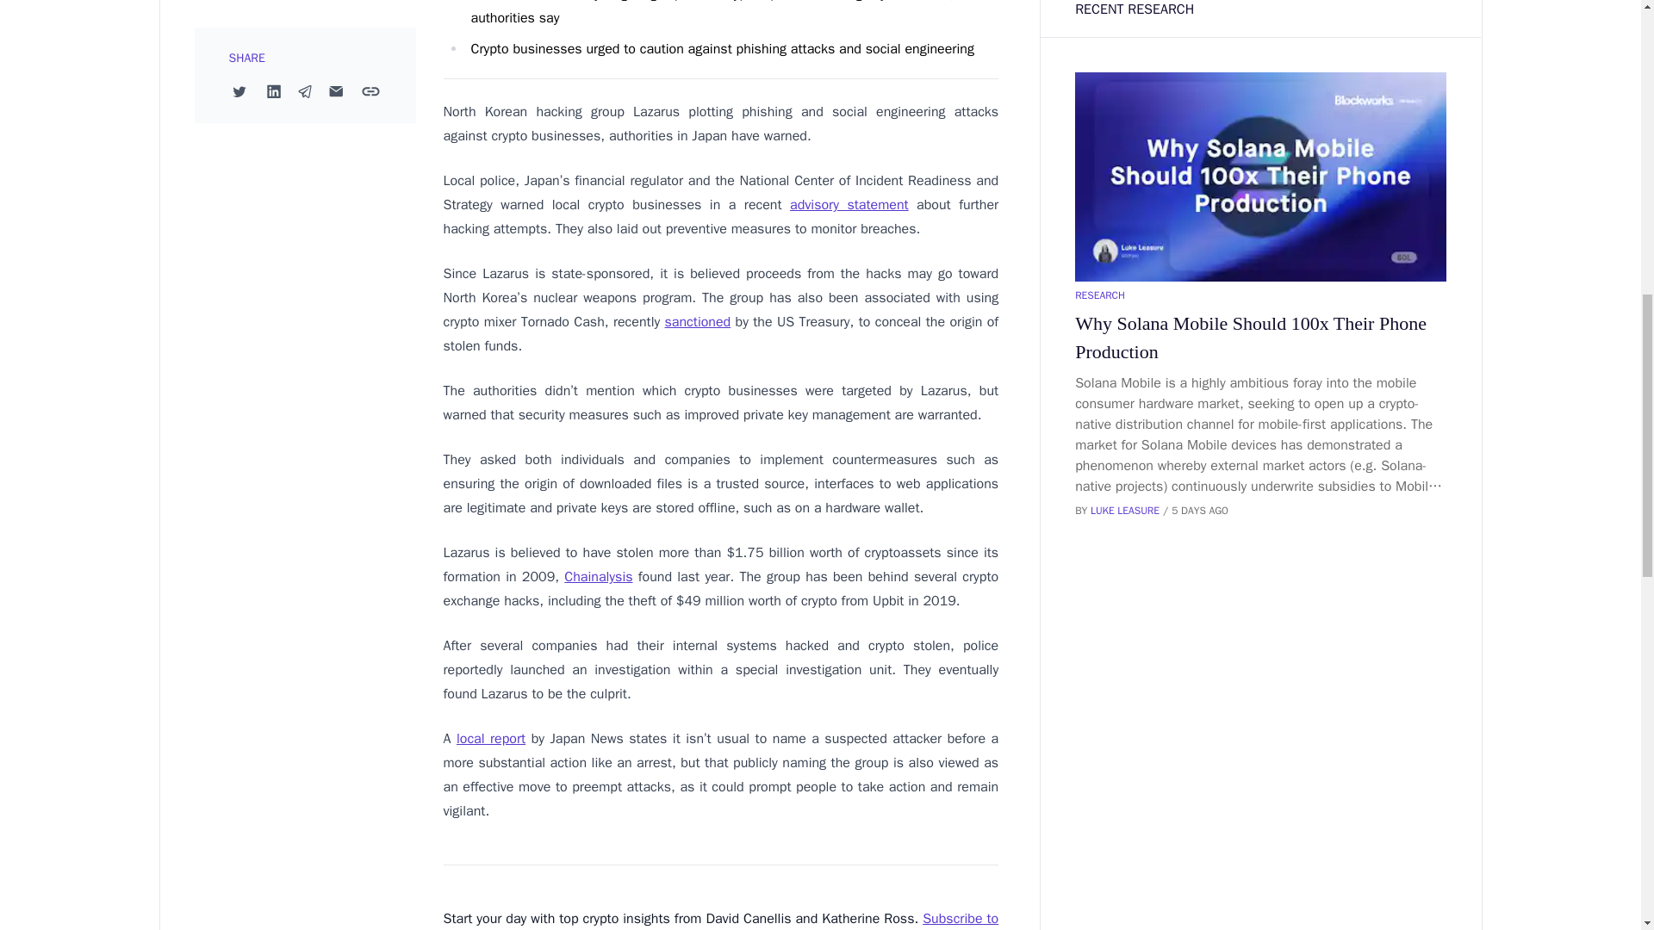  I want to click on sanctioned, so click(698, 322).